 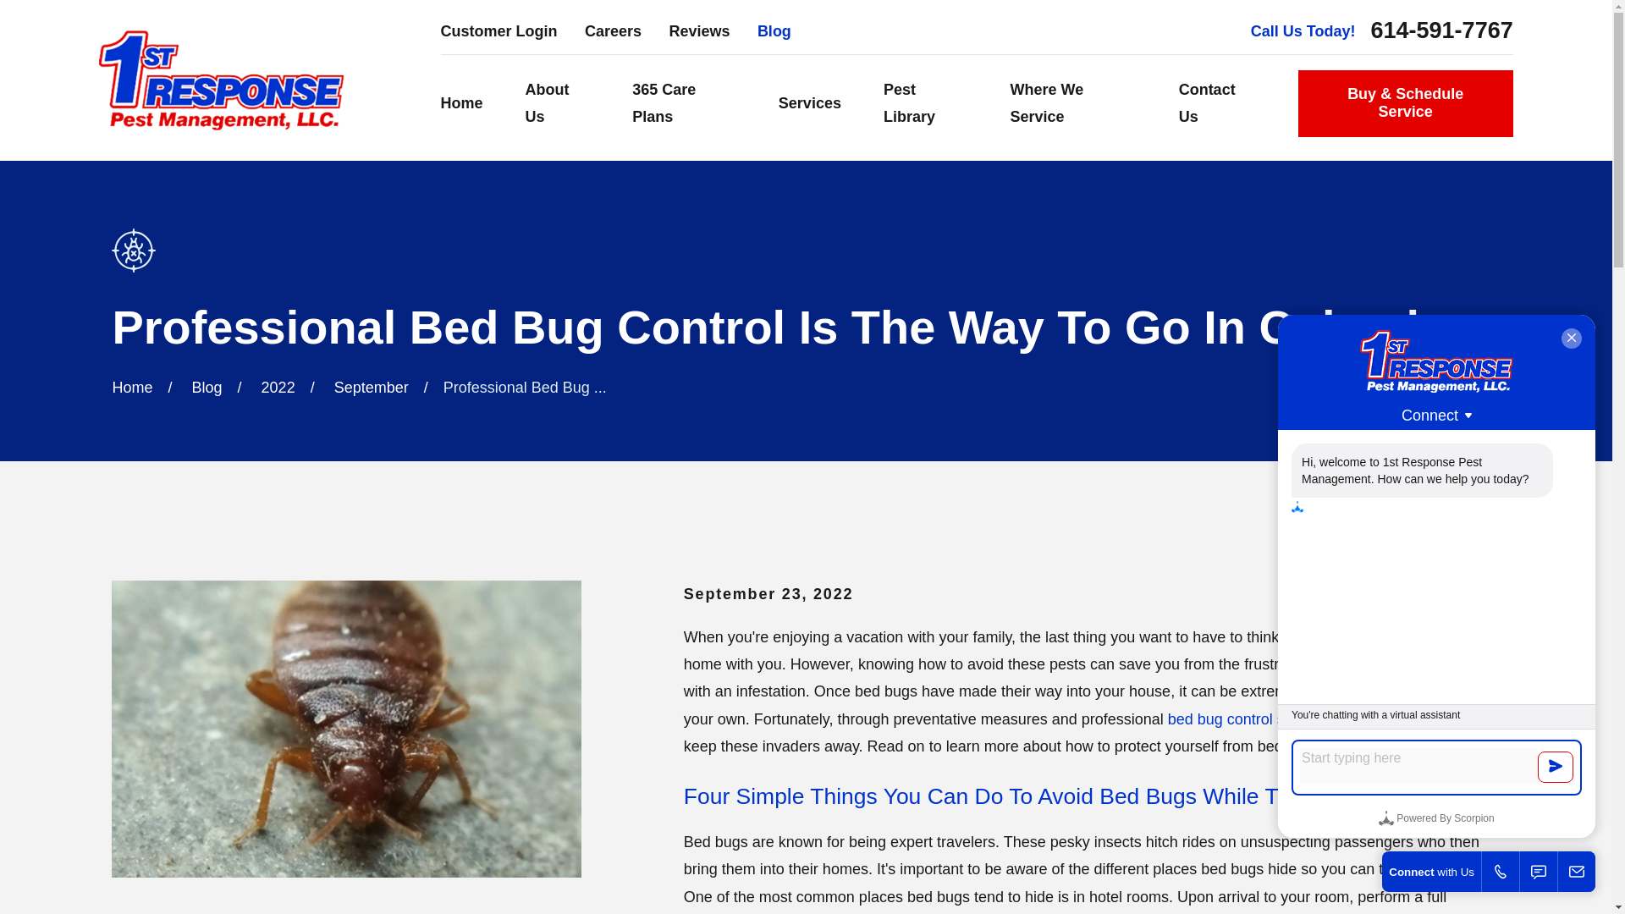 I want to click on Customer Login, so click(x=499, y=31).